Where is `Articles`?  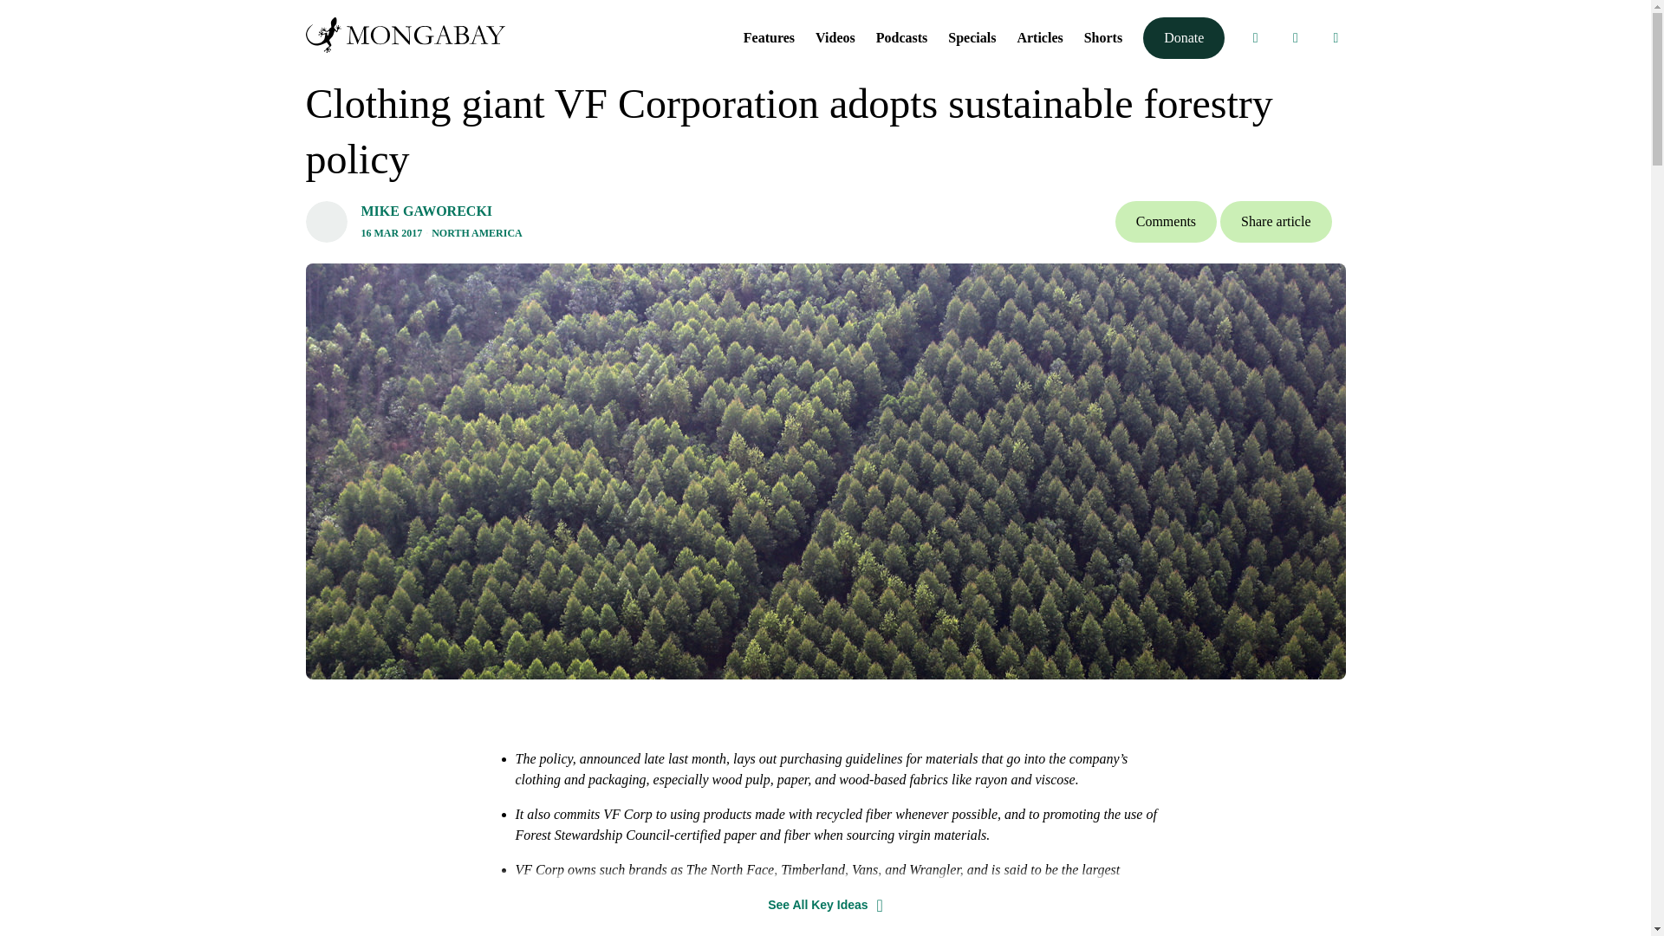
Articles is located at coordinates (1040, 36).